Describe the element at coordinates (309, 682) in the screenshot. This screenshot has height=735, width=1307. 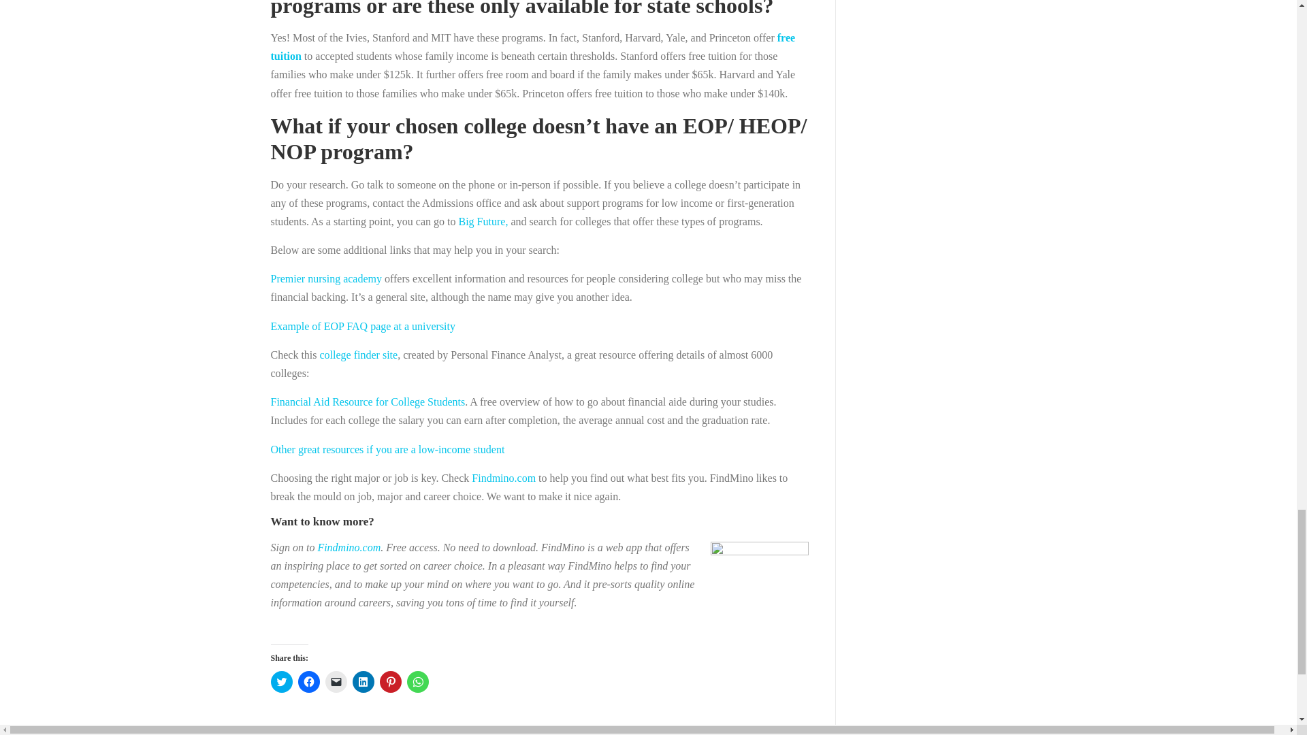
I see `Click to share on Facebook` at that location.